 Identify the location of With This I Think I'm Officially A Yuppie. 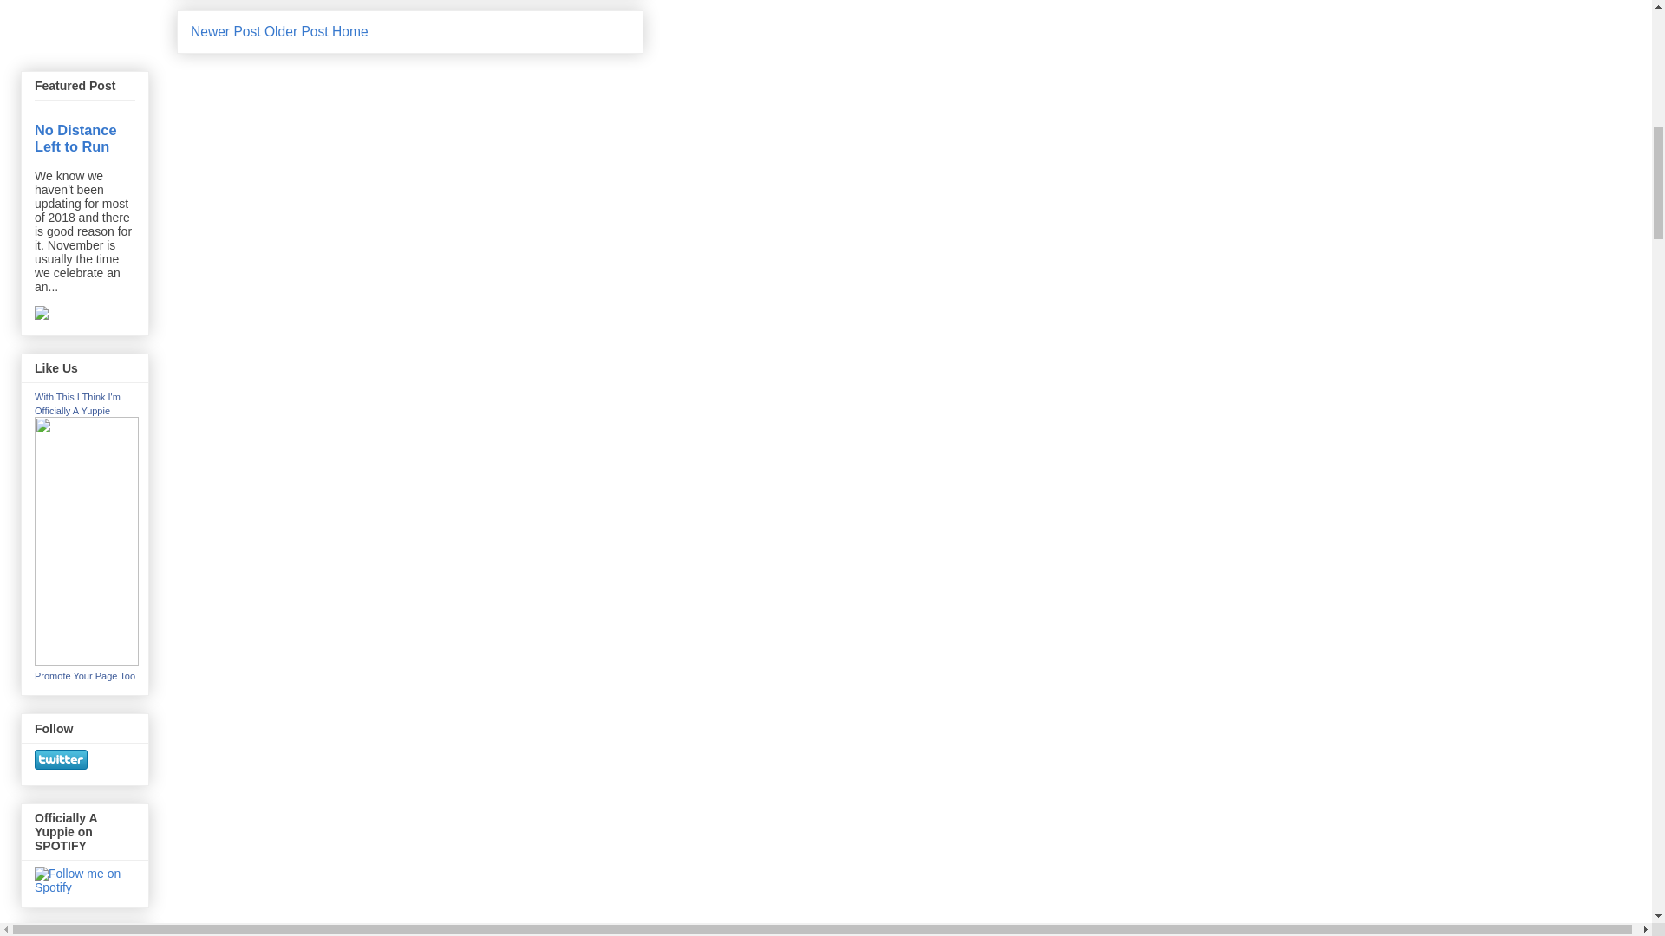
(77, 404).